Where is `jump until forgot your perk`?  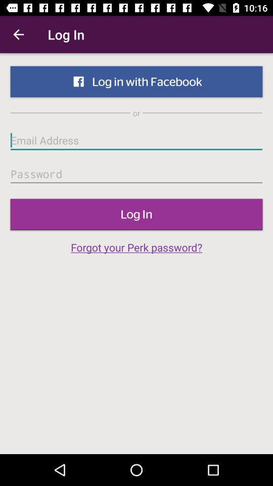 jump until forgot your perk is located at coordinates (136, 247).